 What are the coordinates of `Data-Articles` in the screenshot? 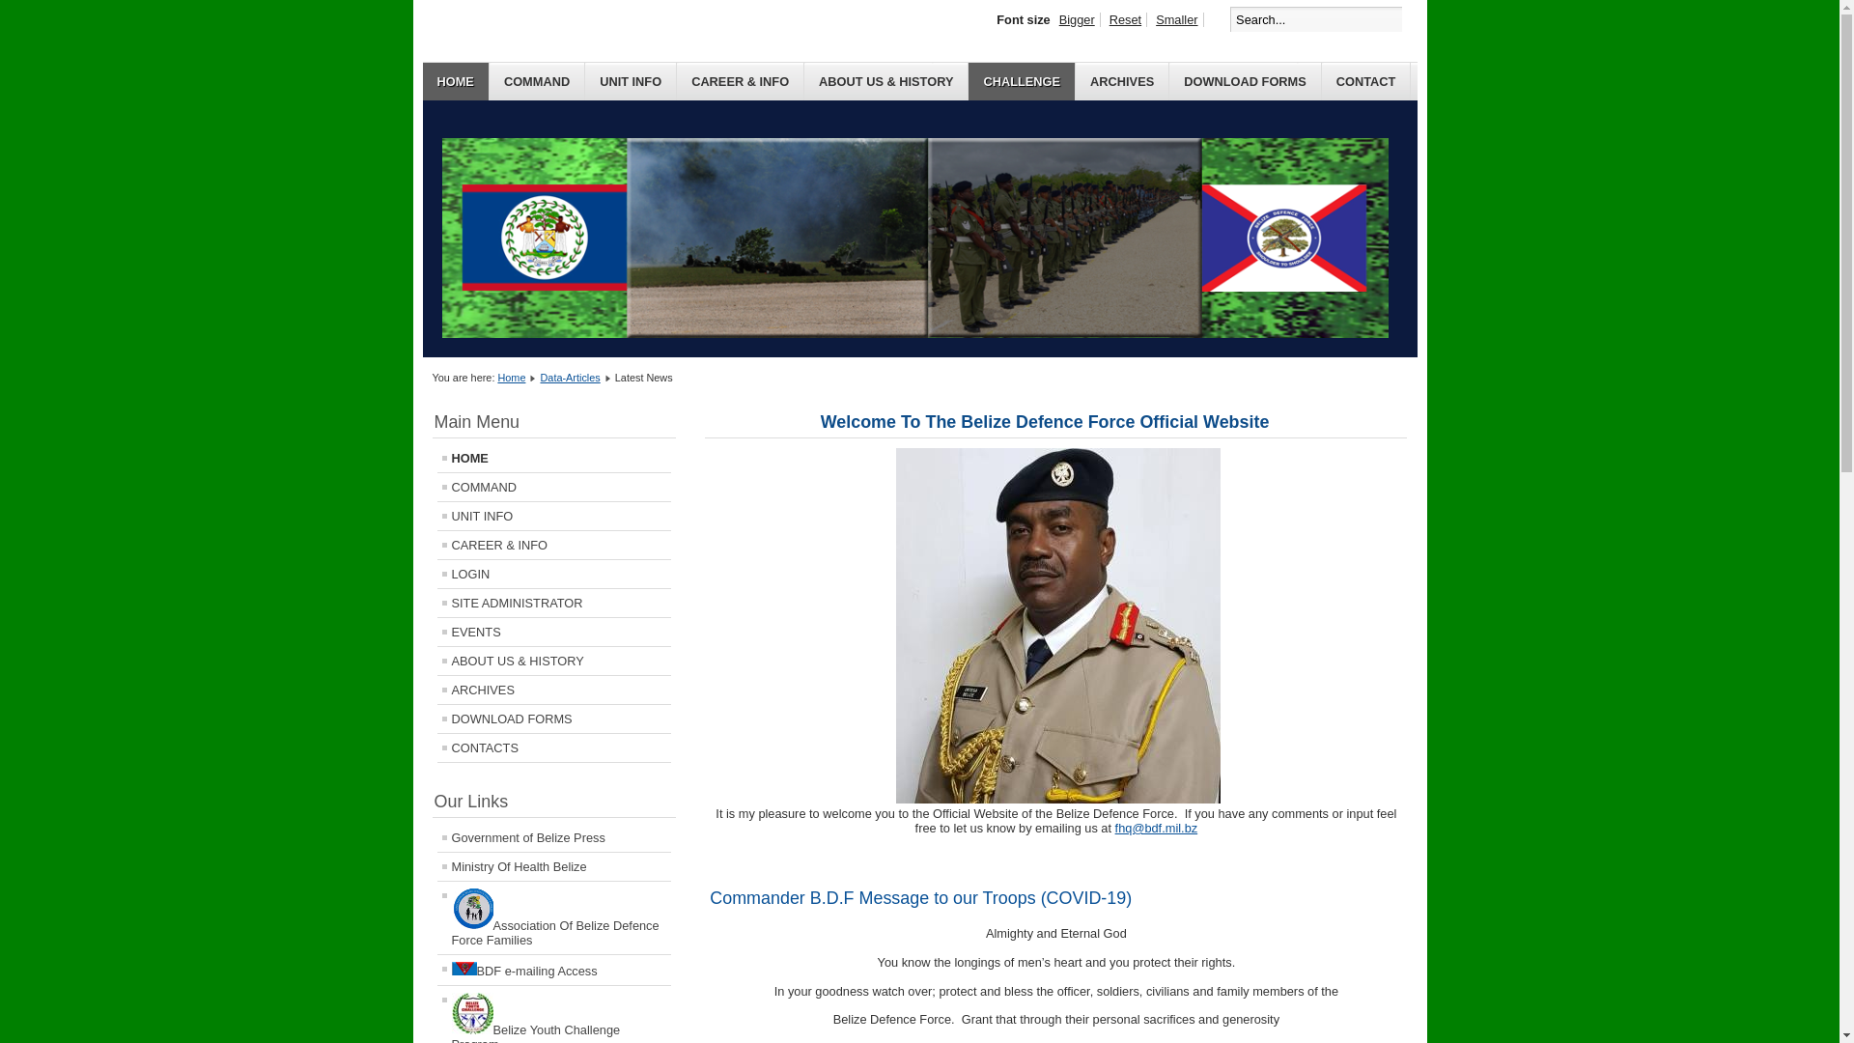 It's located at (571, 377).